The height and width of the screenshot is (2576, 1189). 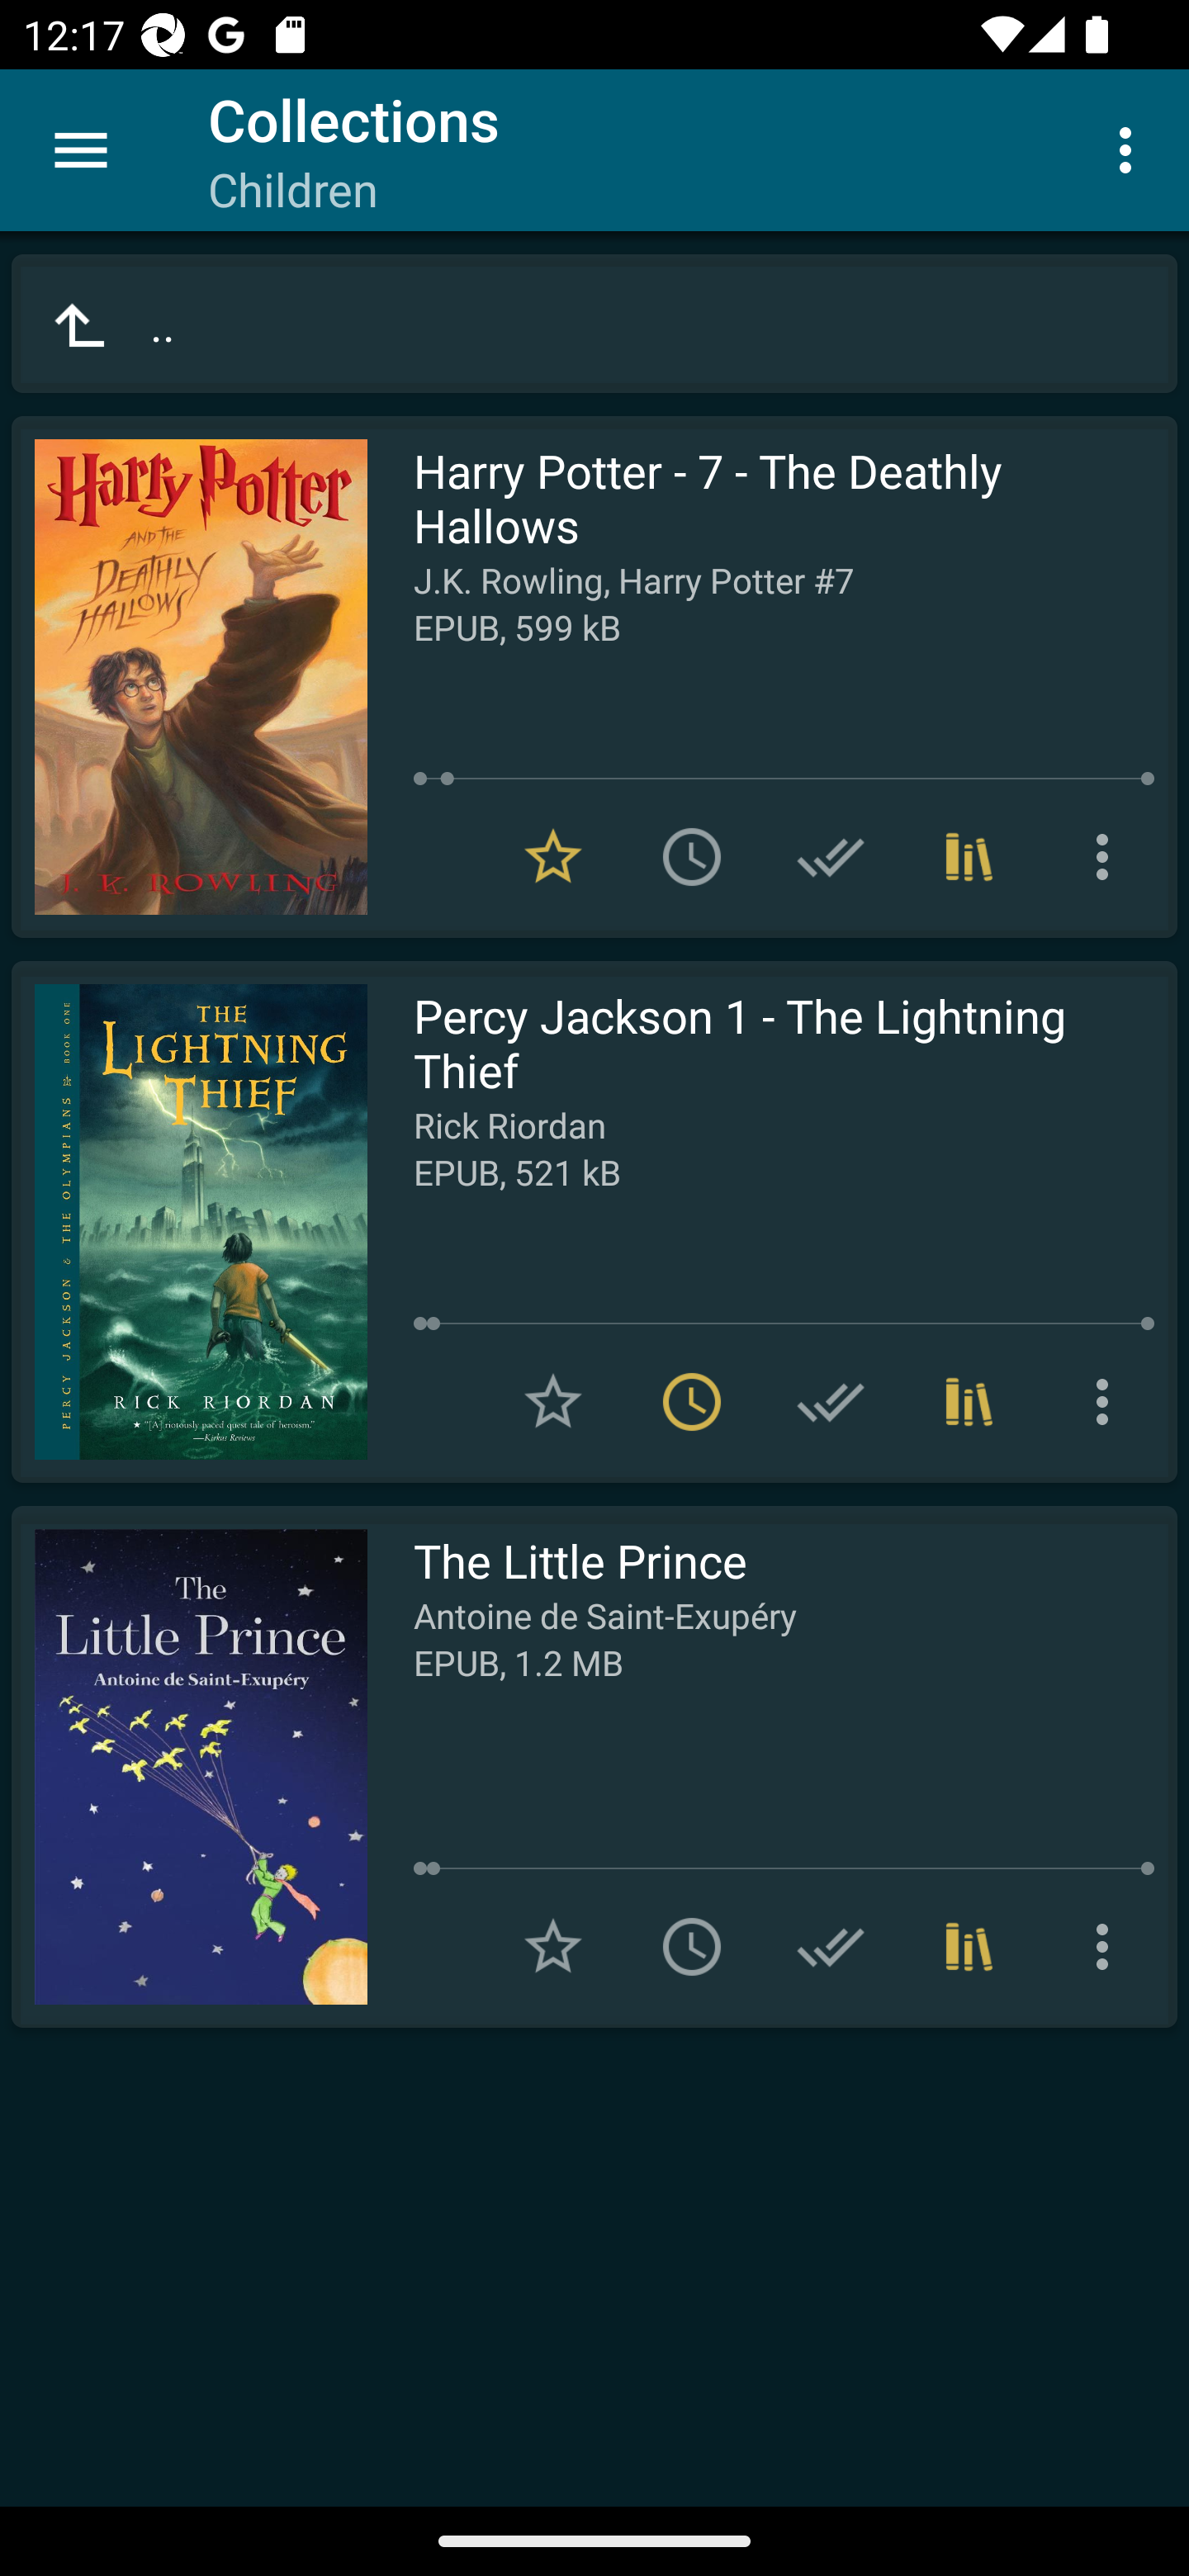 I want to click on Add to To read, so click(x=692, y=1947).